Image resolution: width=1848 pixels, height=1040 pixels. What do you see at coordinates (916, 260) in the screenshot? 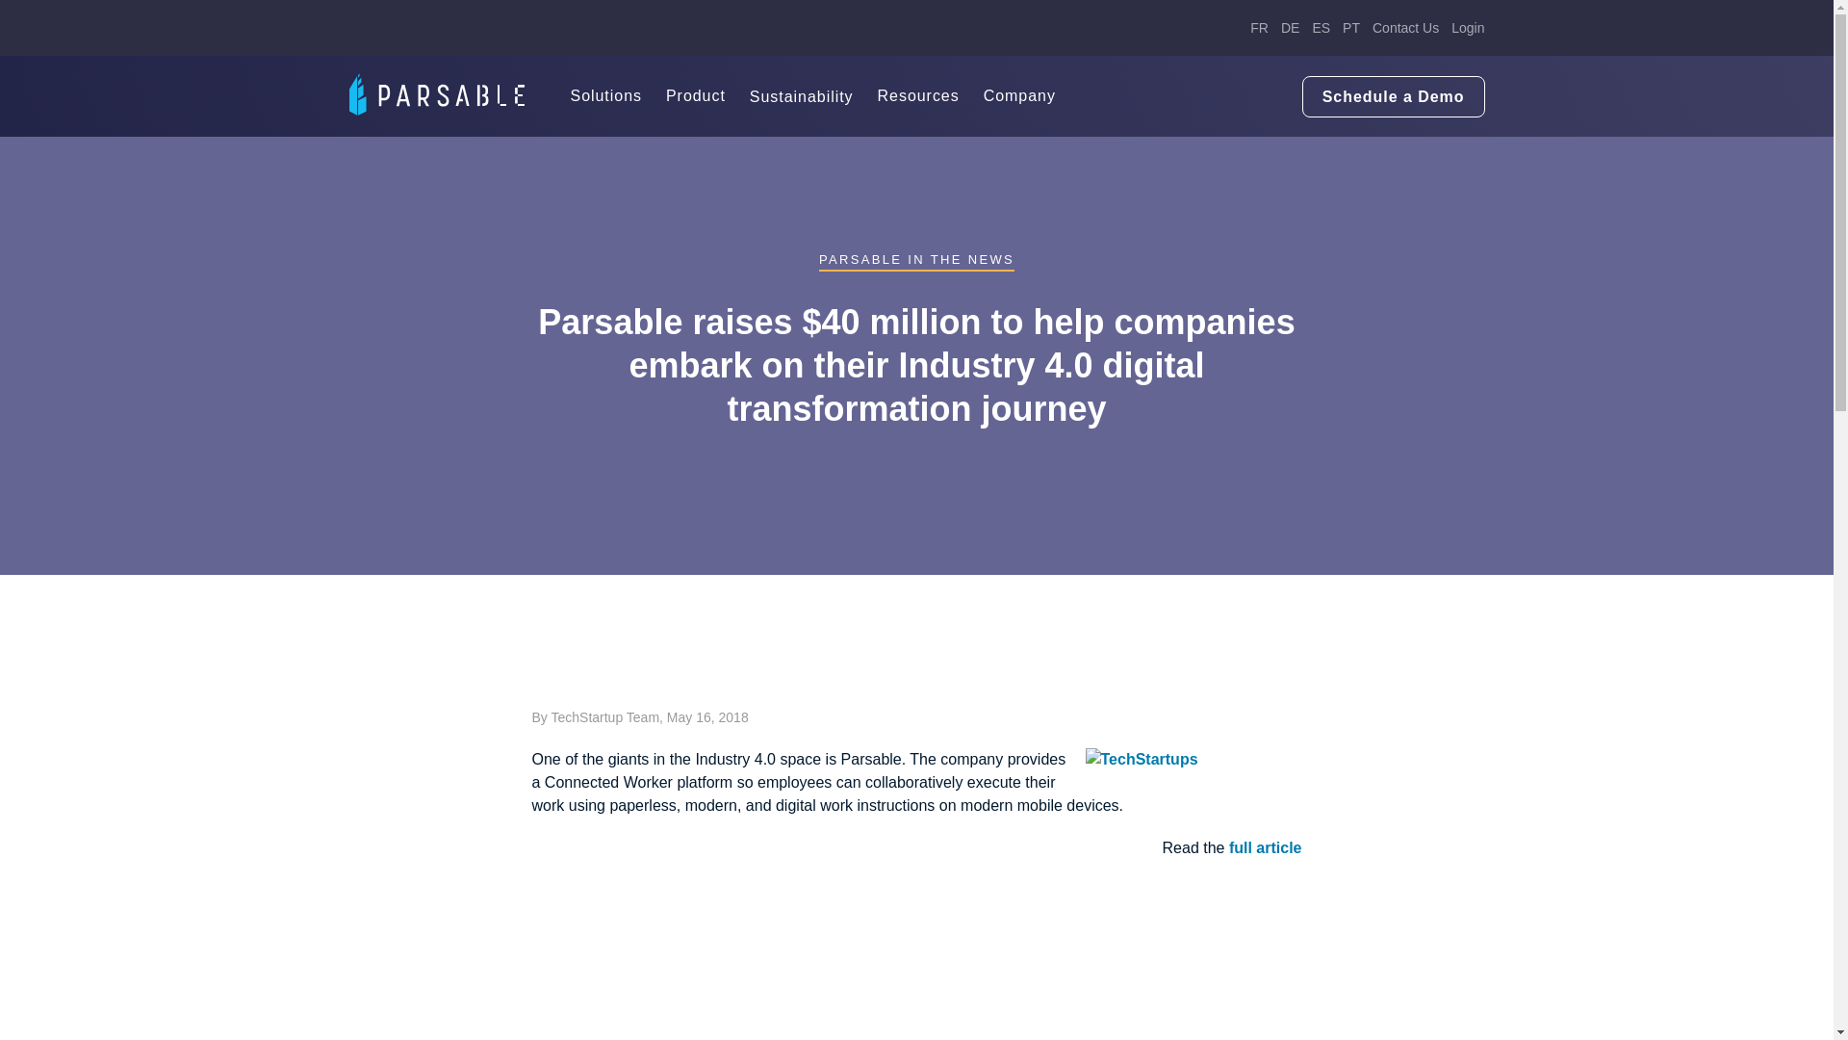
I see `PARSABLE IN THE NEWS` at bounding box center [916, 260].